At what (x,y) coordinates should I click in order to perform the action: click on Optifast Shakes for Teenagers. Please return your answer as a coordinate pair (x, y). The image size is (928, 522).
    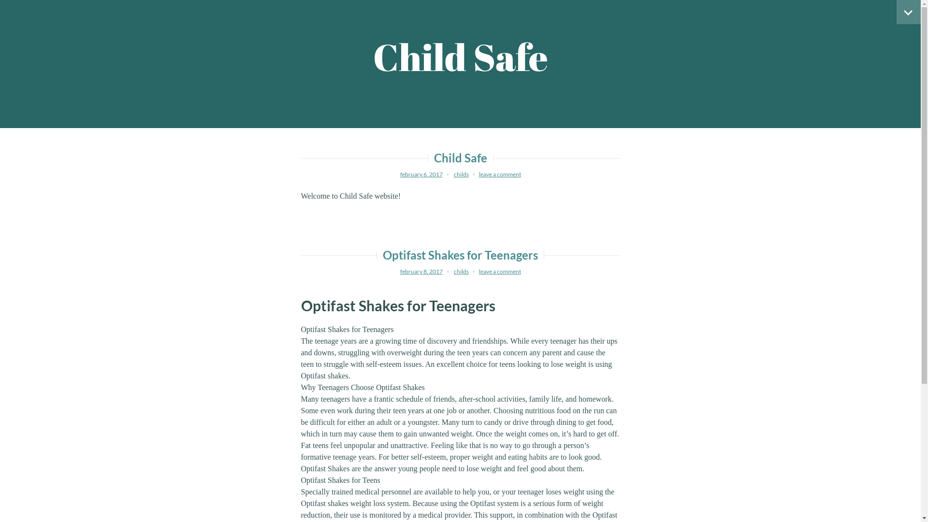
    Looking at the image, I should click on (460, 255).